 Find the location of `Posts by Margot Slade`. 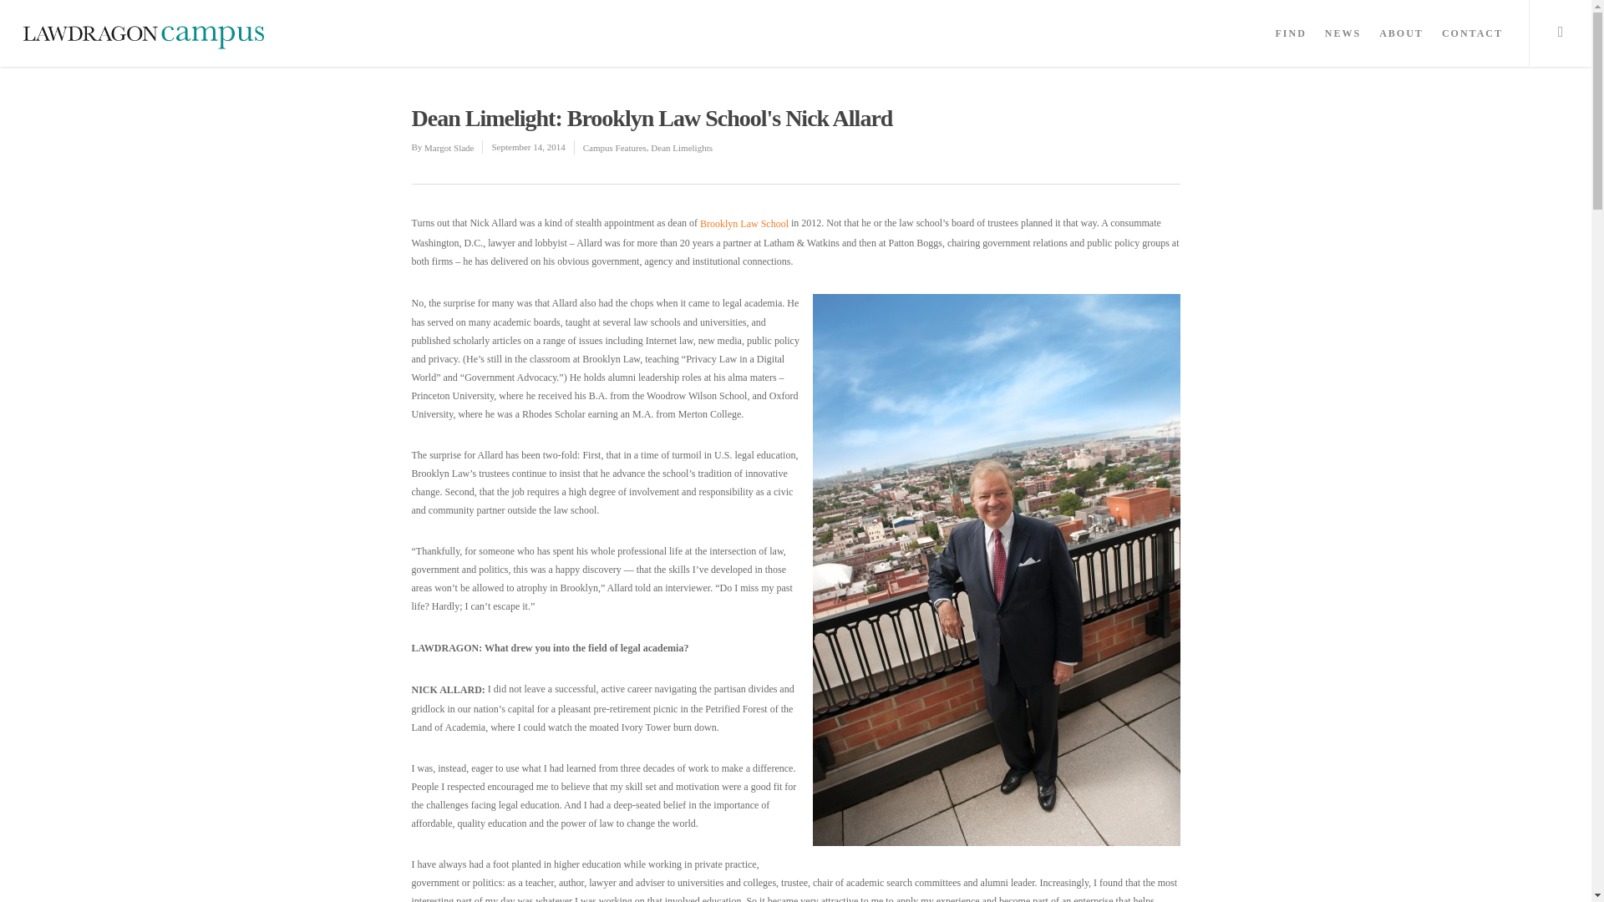

Posts by Margot Slade is located at coordinates (449, 147).